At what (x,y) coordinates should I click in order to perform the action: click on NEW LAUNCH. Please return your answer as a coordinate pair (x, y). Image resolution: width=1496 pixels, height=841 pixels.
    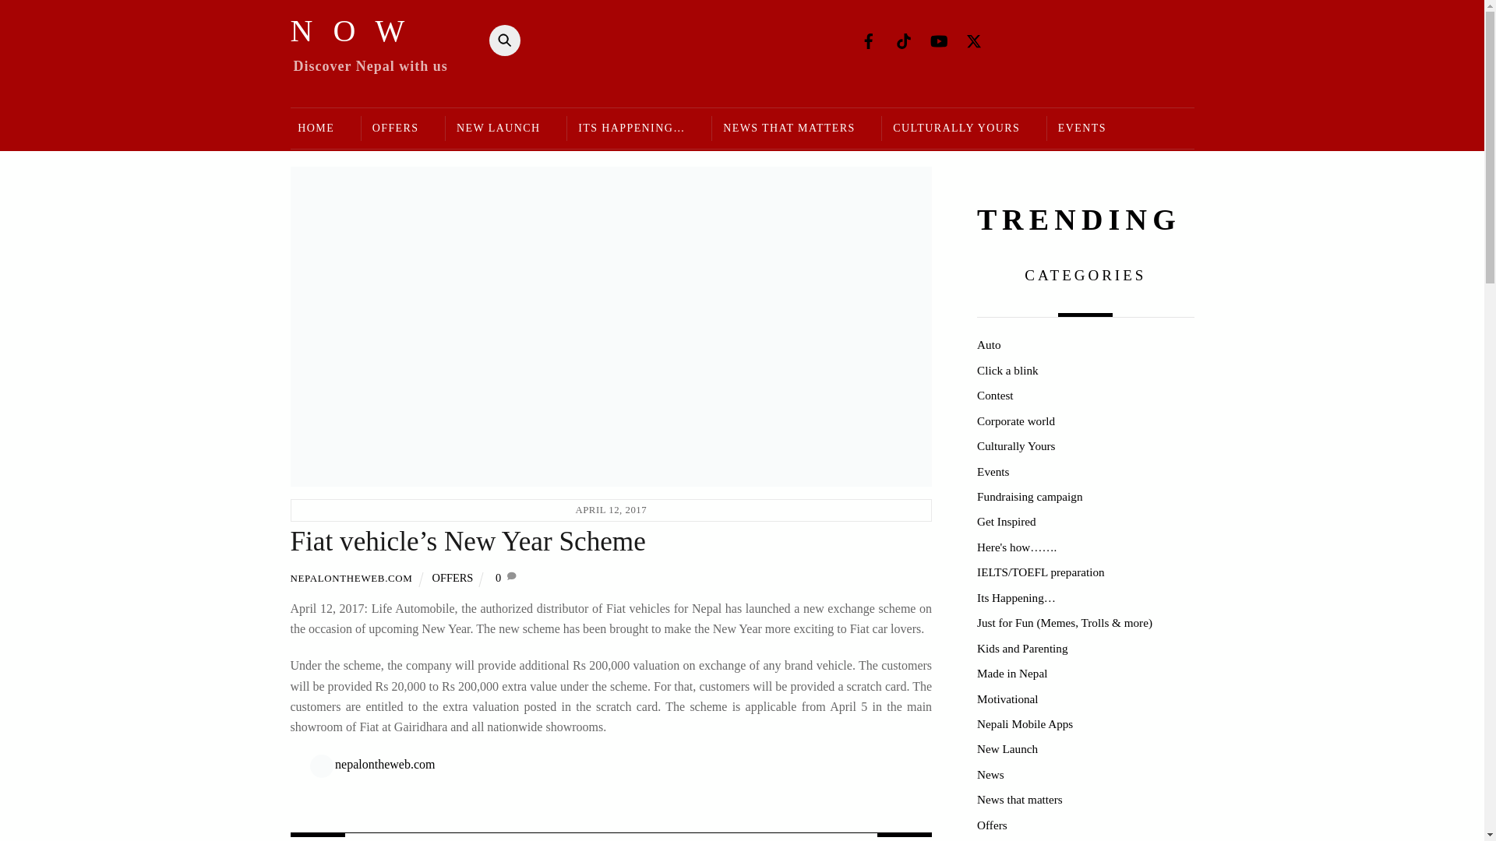
    Looking at the image, I should click on (497, 129).